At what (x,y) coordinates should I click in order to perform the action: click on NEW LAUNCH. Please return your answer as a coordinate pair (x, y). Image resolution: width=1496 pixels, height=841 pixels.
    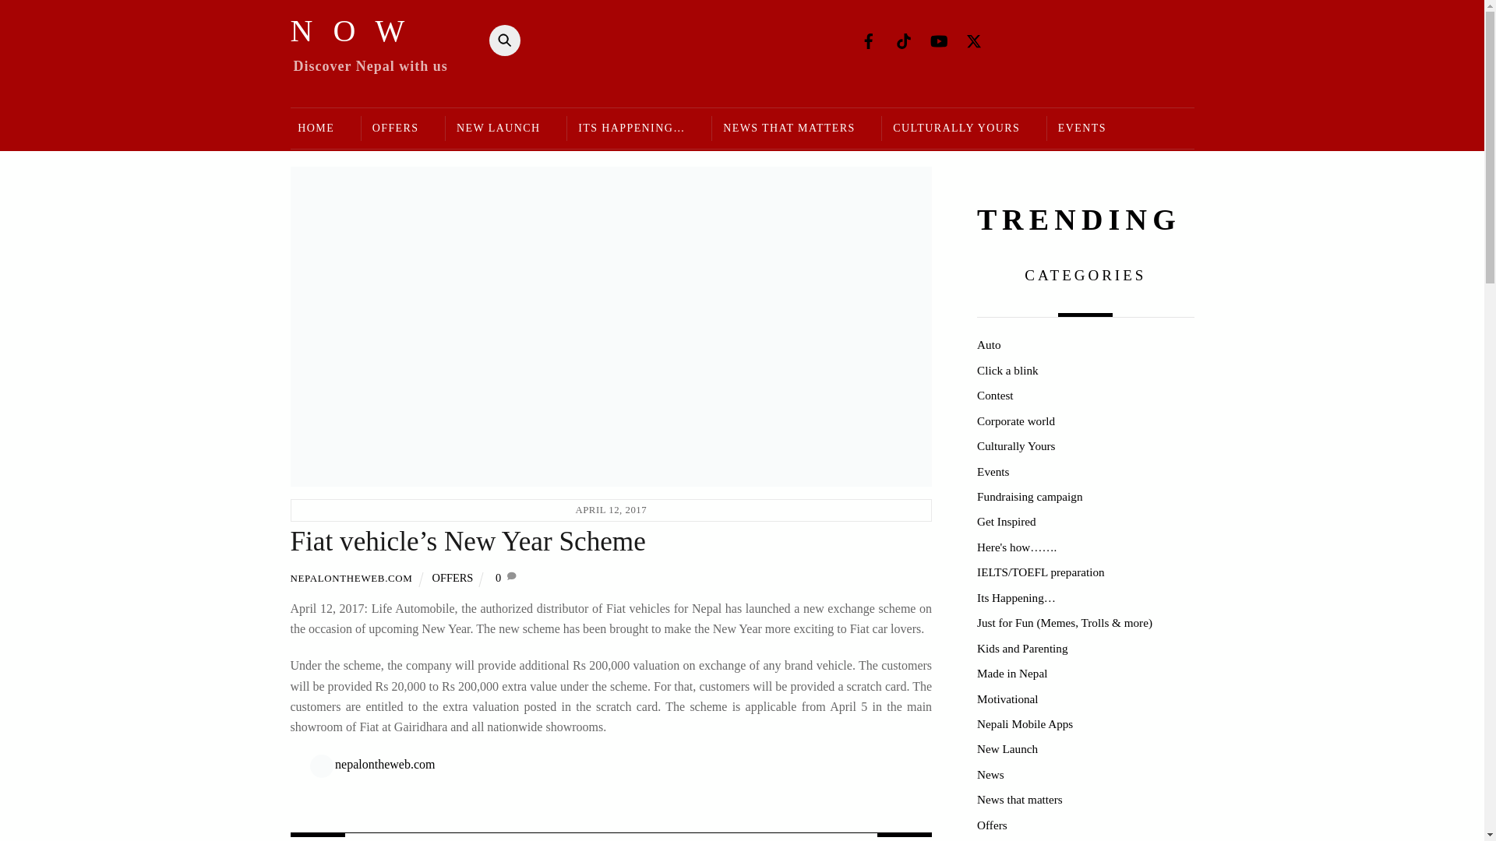
    Looking at the image, I should click on (497, 129).